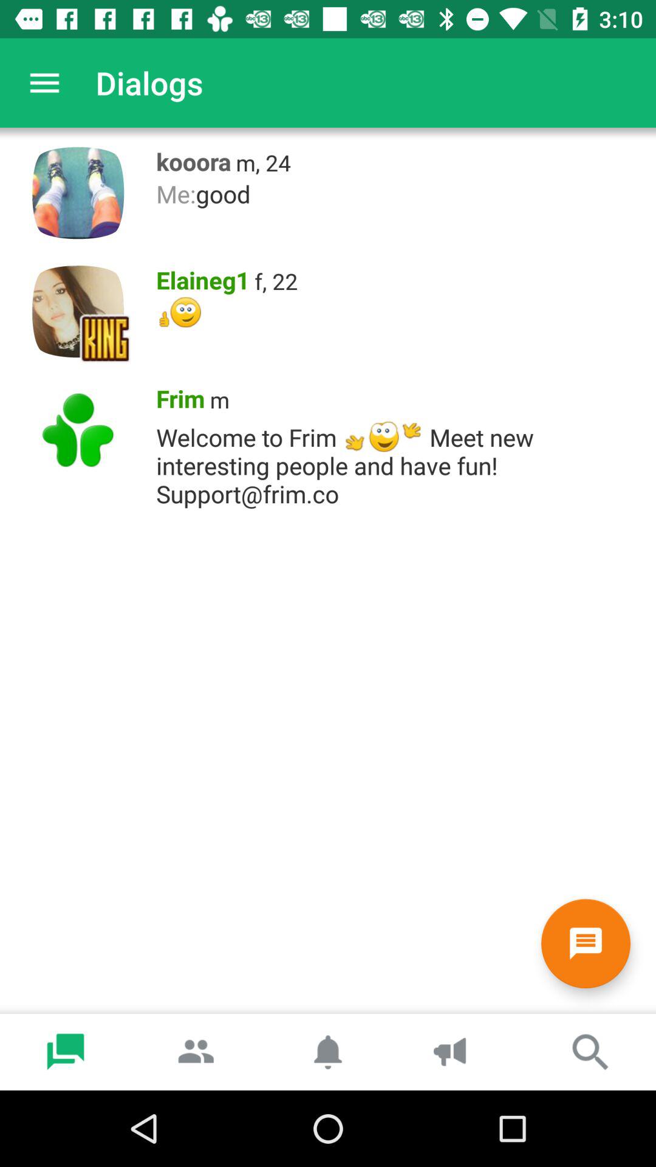 The height and width of the screenshot is (1167, 656). What do you see at coordinates (586, 943) in the screenshot?
I see `tap item below the welcome to frim` at bounding box center [586, 943].